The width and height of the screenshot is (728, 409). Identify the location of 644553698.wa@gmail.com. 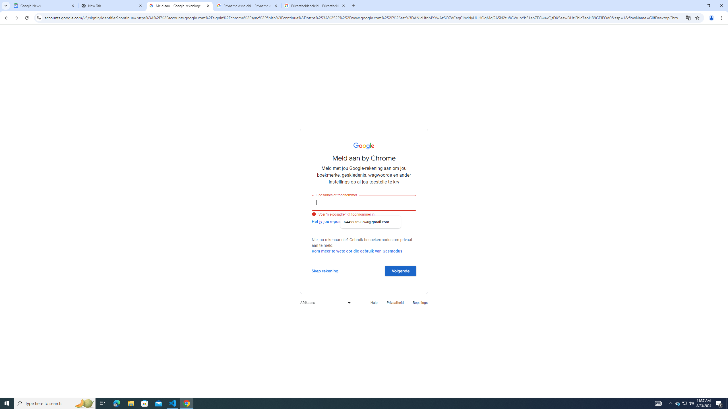
(370, 222).